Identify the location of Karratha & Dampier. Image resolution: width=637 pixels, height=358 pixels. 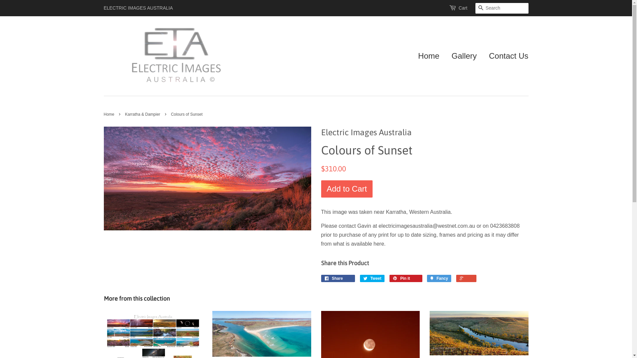
(143, 114).